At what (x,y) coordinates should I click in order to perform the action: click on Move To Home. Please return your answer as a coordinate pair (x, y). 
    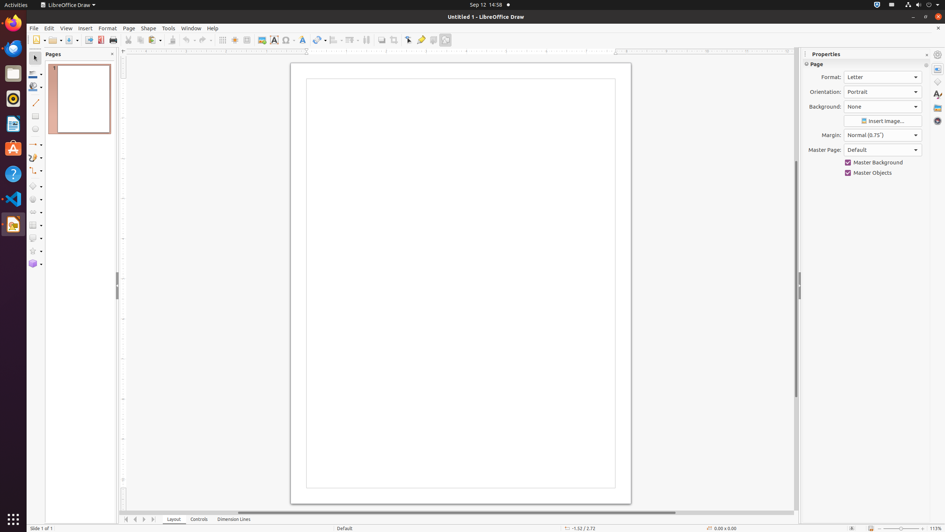
    Looking at the image, I should click on (126, 519).